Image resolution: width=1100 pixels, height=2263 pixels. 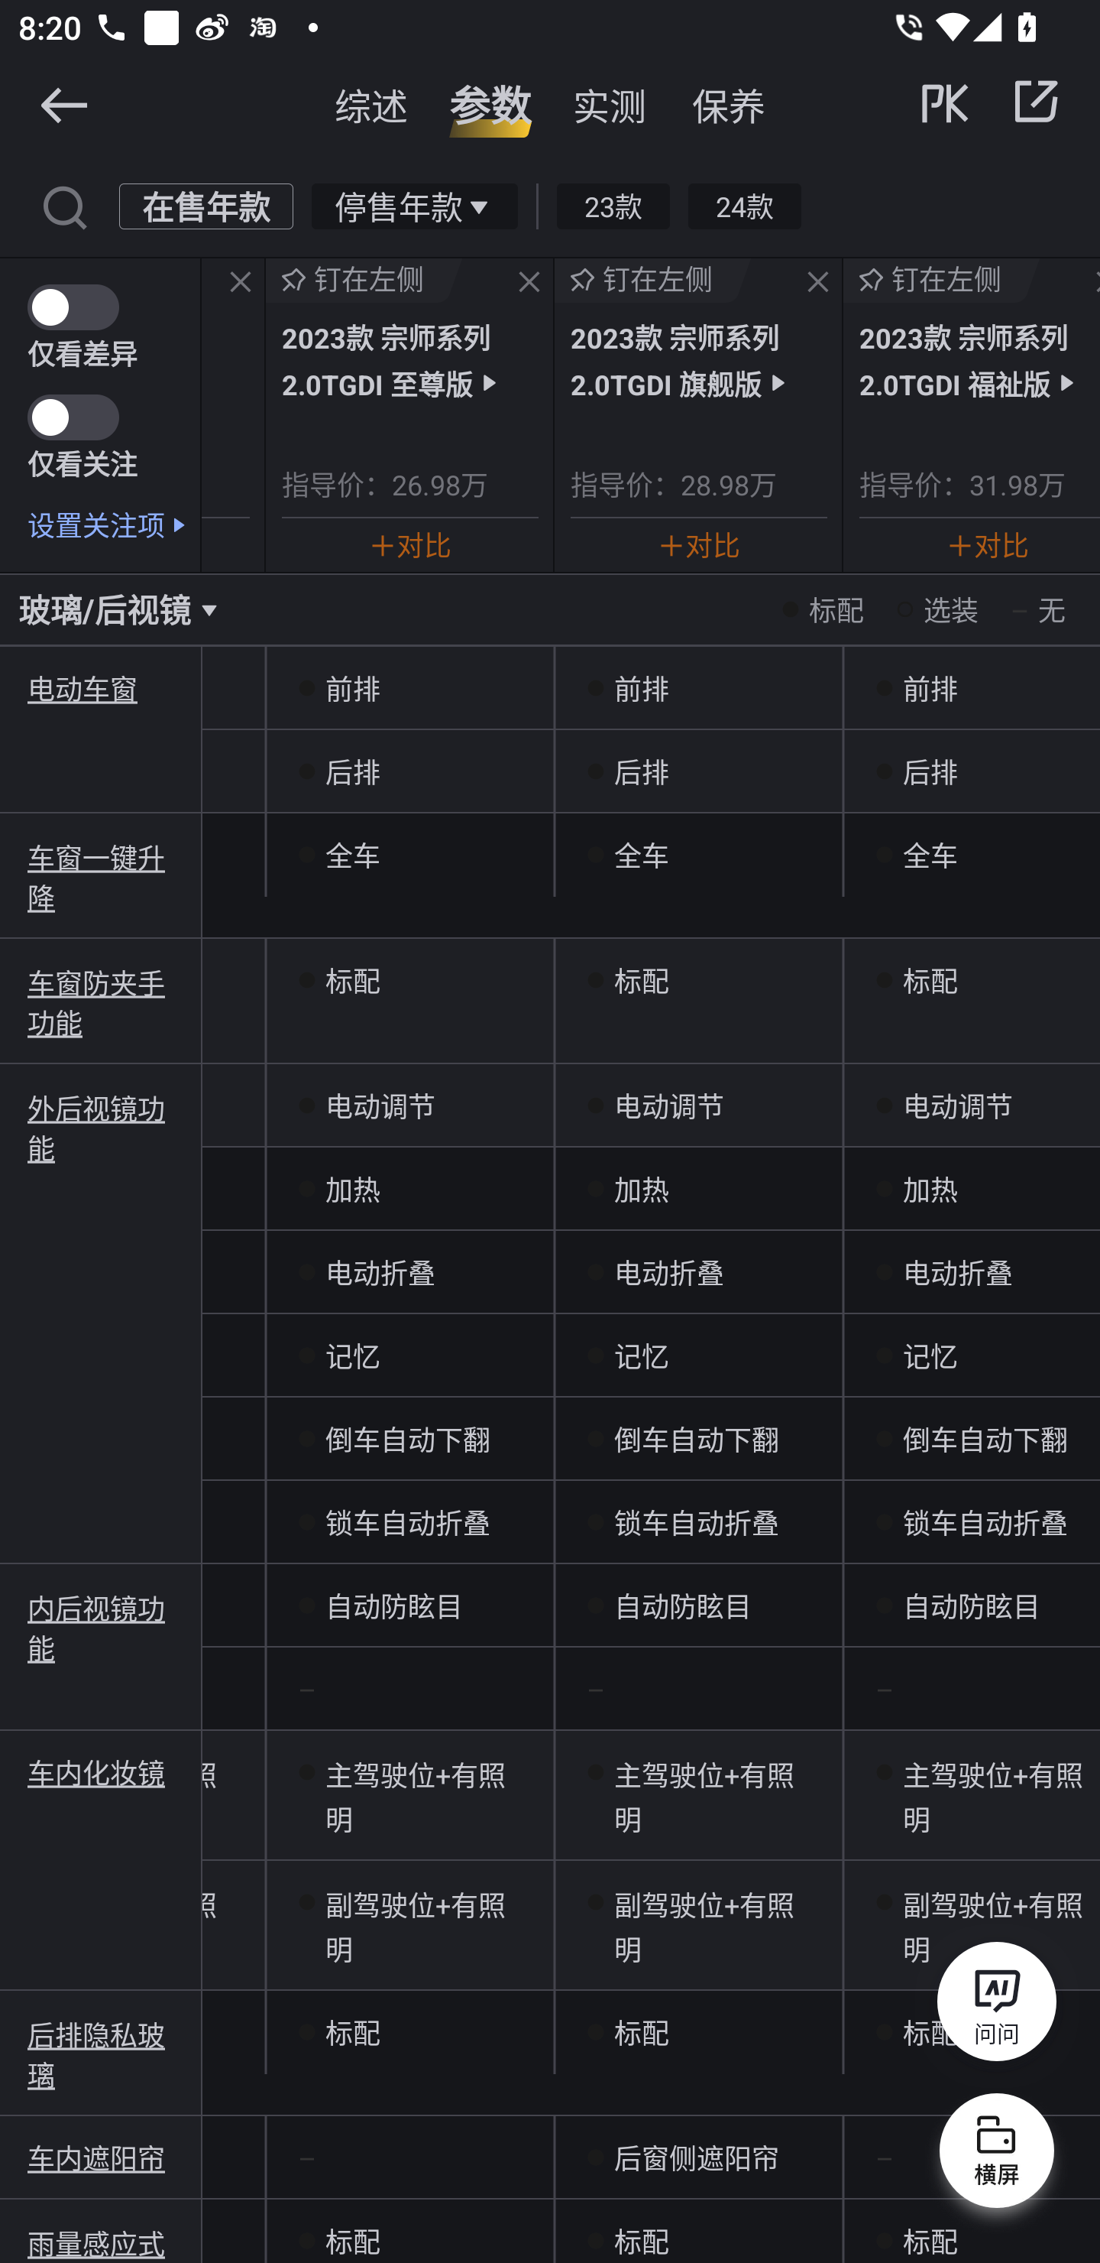 I want to click on 记忆, so click(x=698, y=1356).